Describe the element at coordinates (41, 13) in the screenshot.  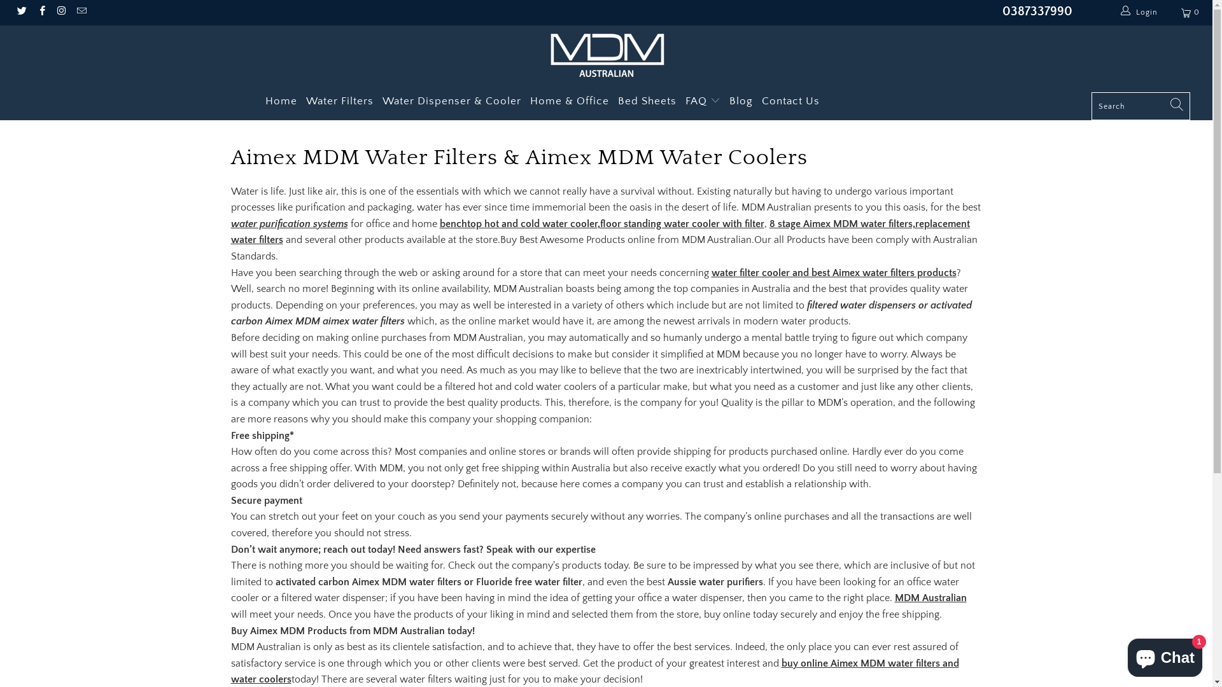
I see `MDMAustralian on Facebook` at that location.